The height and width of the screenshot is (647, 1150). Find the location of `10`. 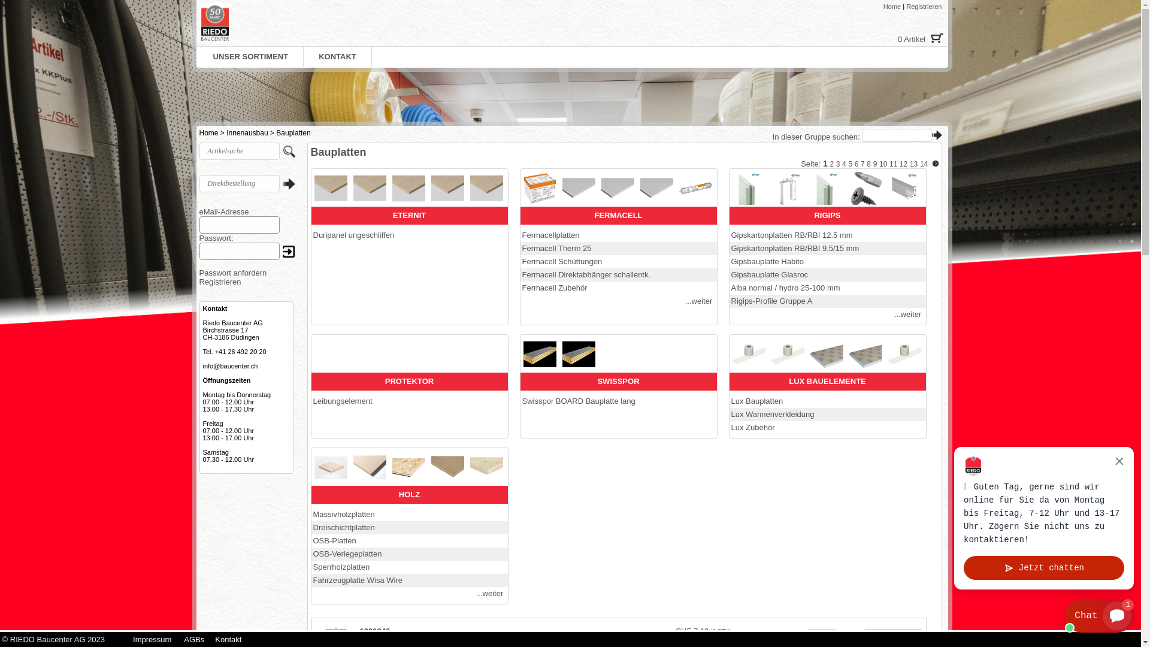

10 is located at coordinates (883, 164).